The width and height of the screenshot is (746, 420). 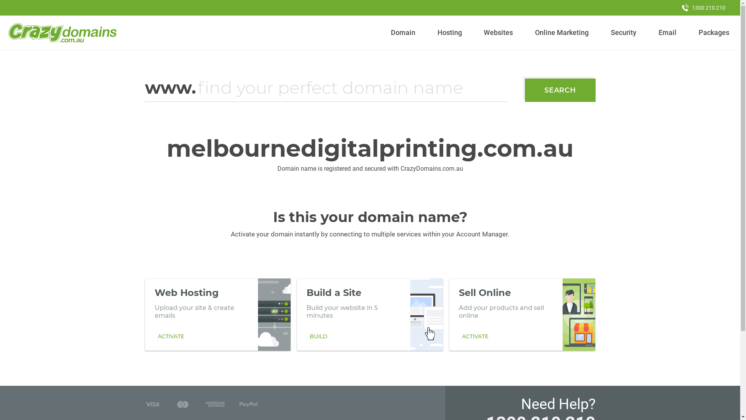 What do you see at coordinates (668, 33) in the screenshot?
I see `Email` at bounding box center [668, 33].